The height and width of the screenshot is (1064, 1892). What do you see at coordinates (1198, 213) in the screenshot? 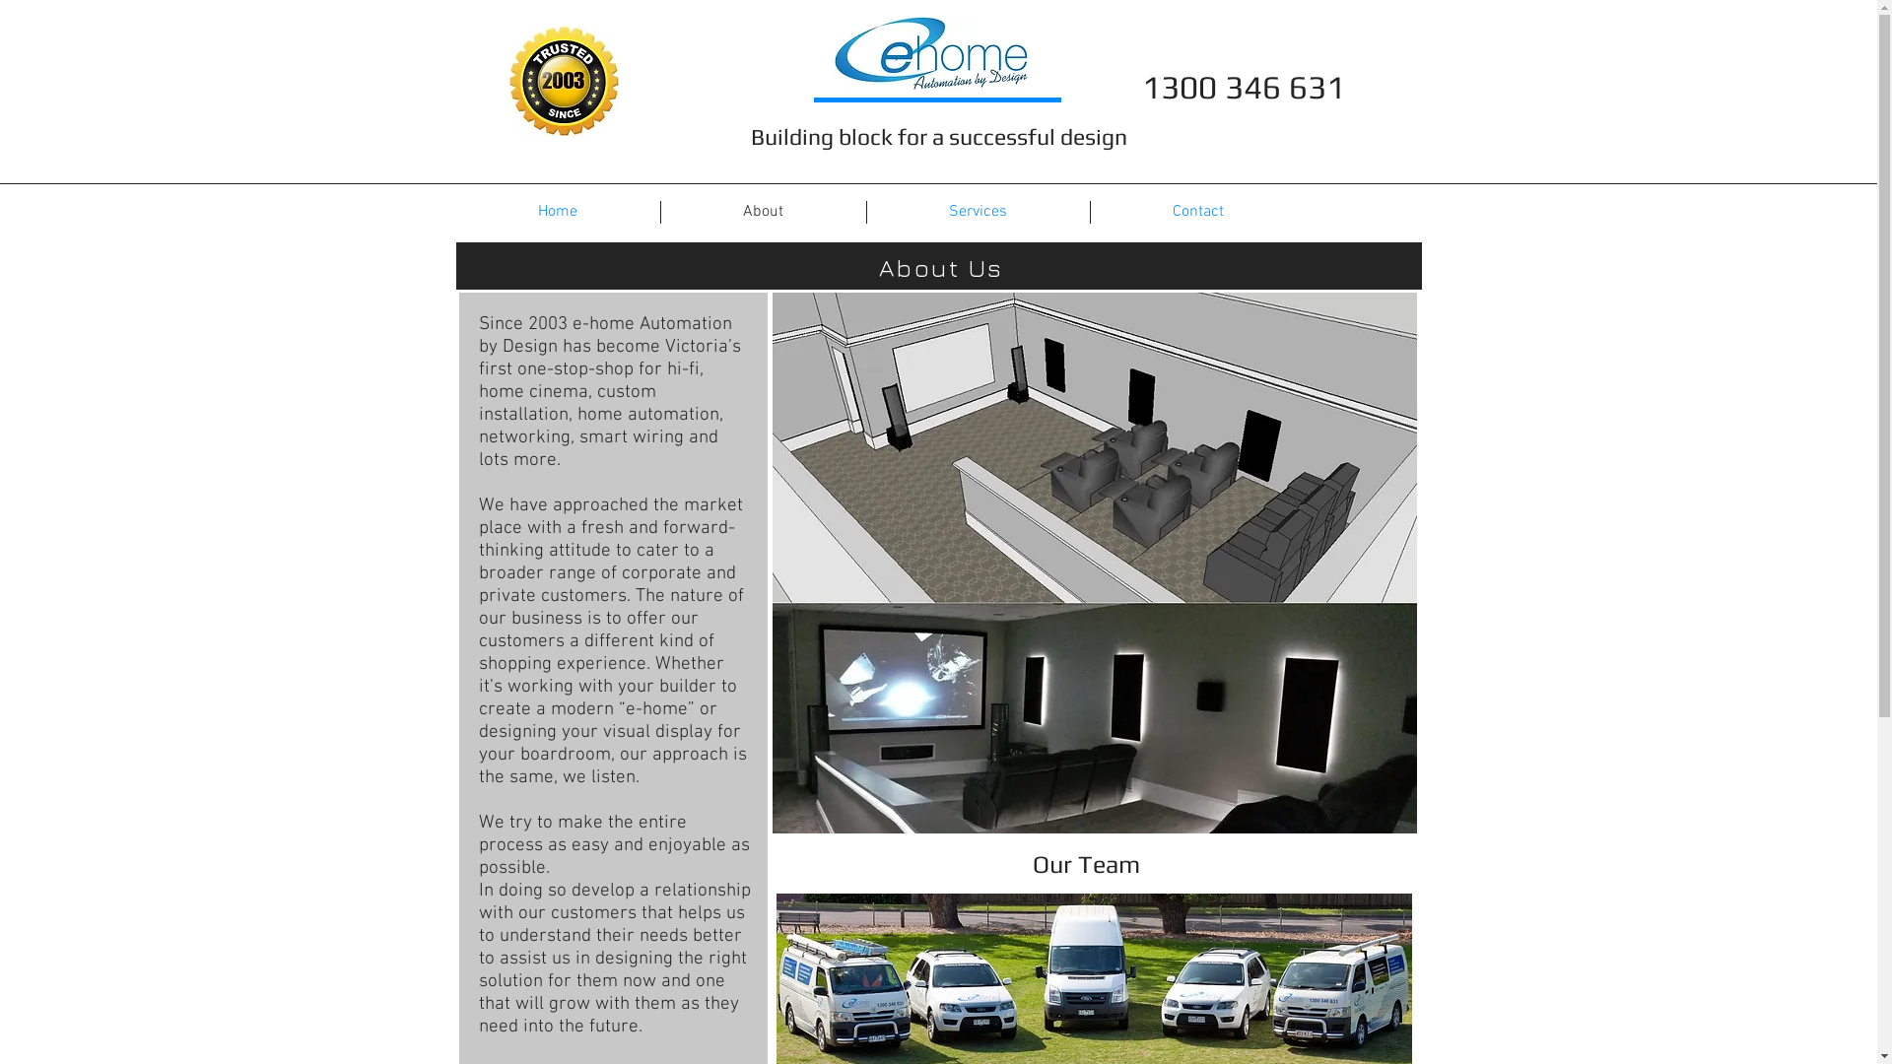
I see `Contact` at bounding box center [1198, 213].